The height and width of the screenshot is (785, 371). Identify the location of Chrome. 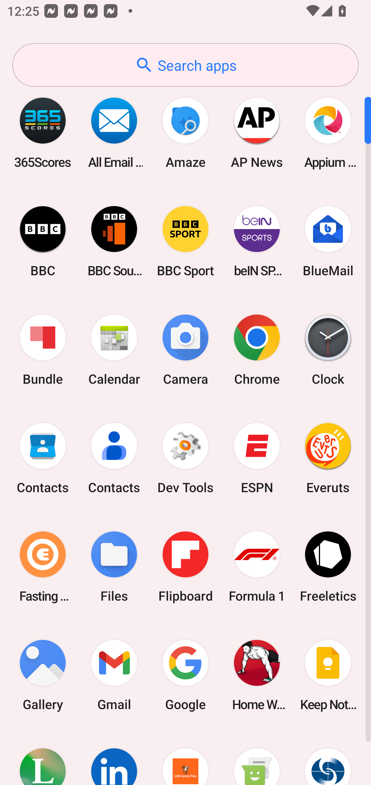
(257, 350).